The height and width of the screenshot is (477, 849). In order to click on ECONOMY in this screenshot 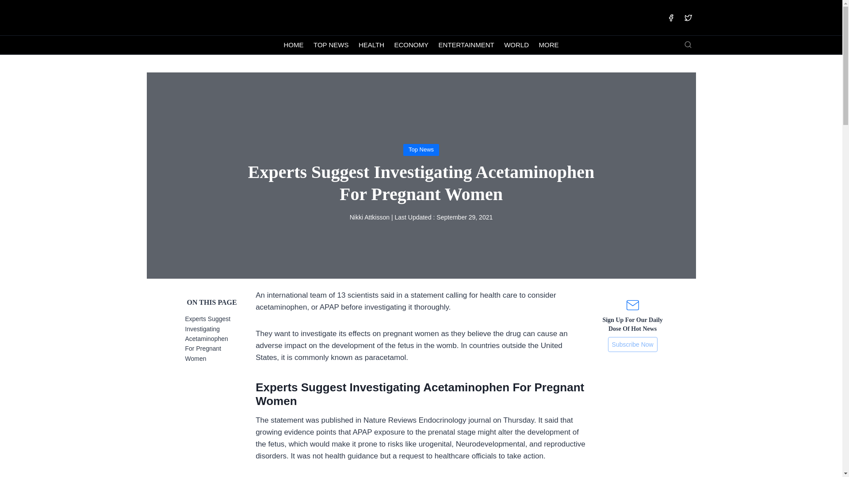, I will do `click(411, 45)`.